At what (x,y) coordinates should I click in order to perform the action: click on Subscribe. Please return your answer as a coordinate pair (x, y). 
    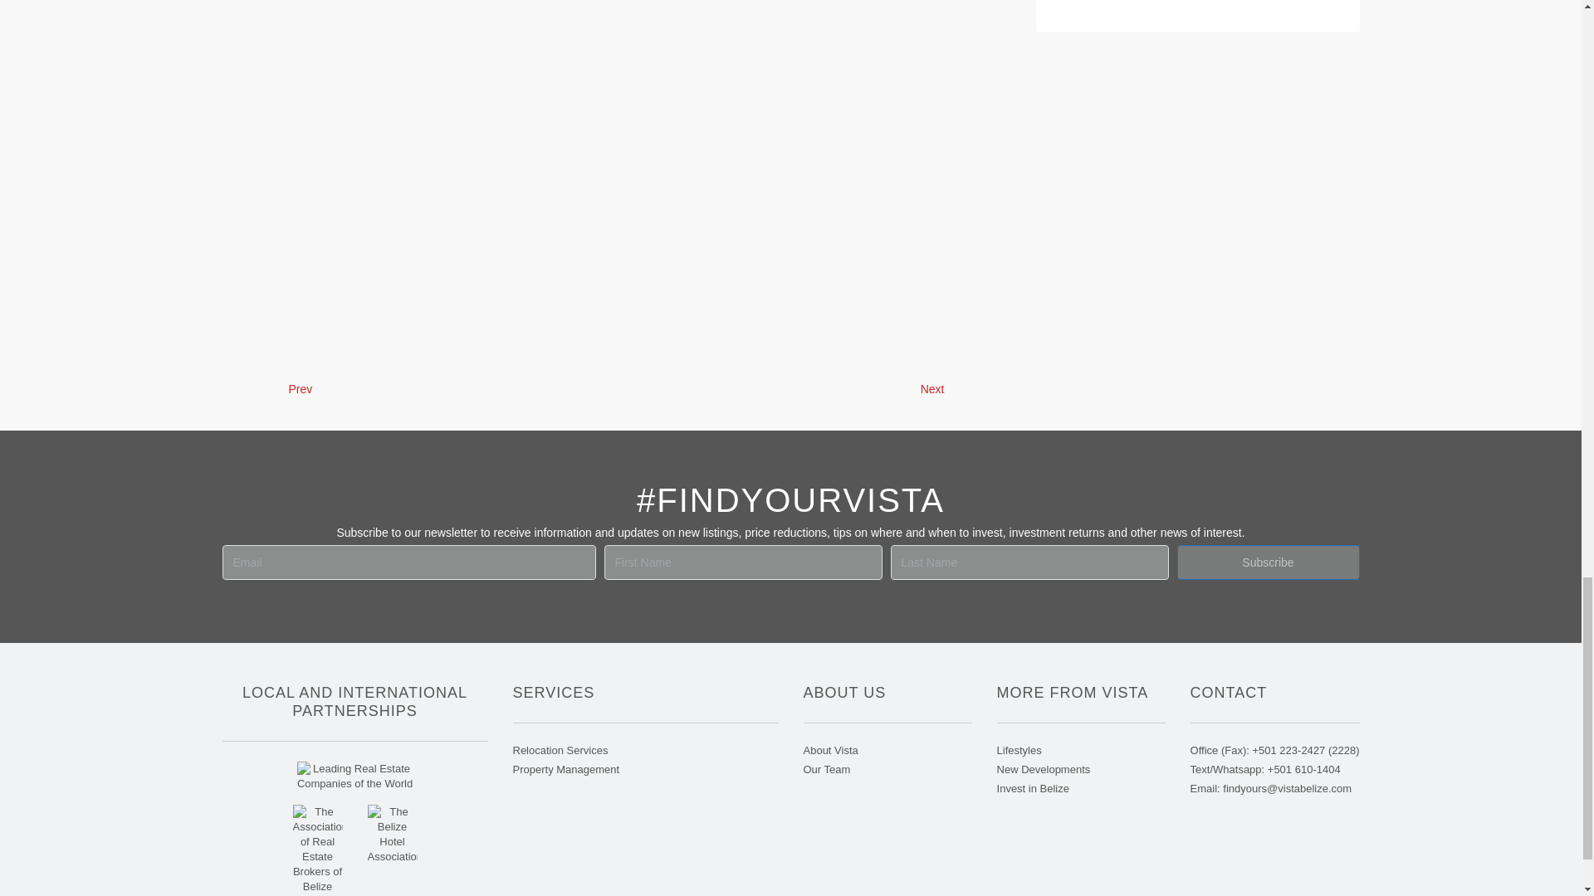
    Looking at the image, I should click on (1269, 562).